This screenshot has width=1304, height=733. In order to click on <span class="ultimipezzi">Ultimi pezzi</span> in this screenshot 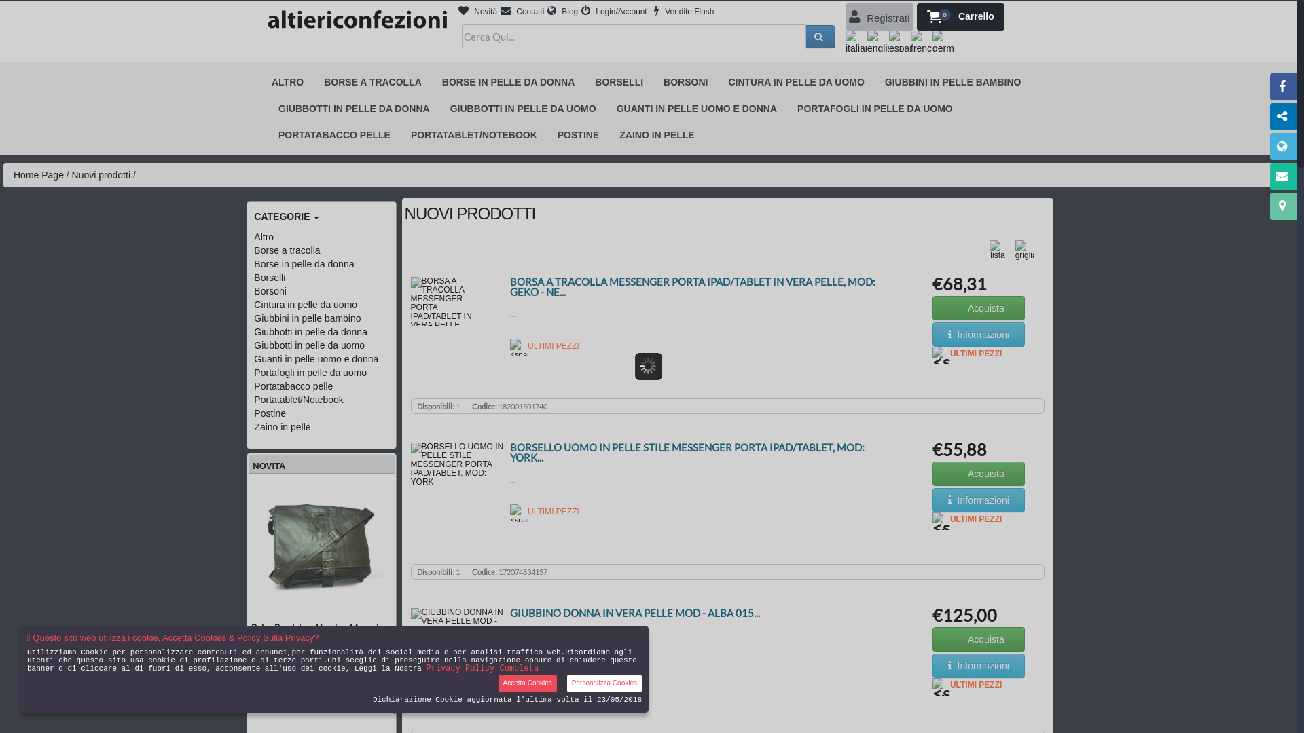, I will do `click(519, 669)`.